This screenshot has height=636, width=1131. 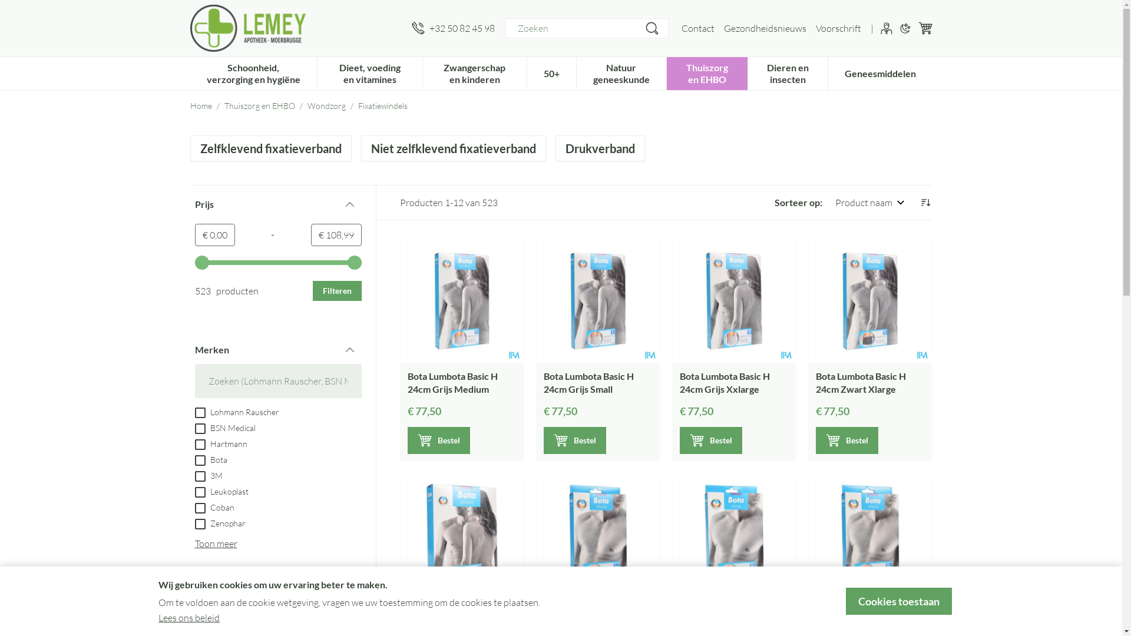 I want to click on 3M, so click(x=209, y=475).